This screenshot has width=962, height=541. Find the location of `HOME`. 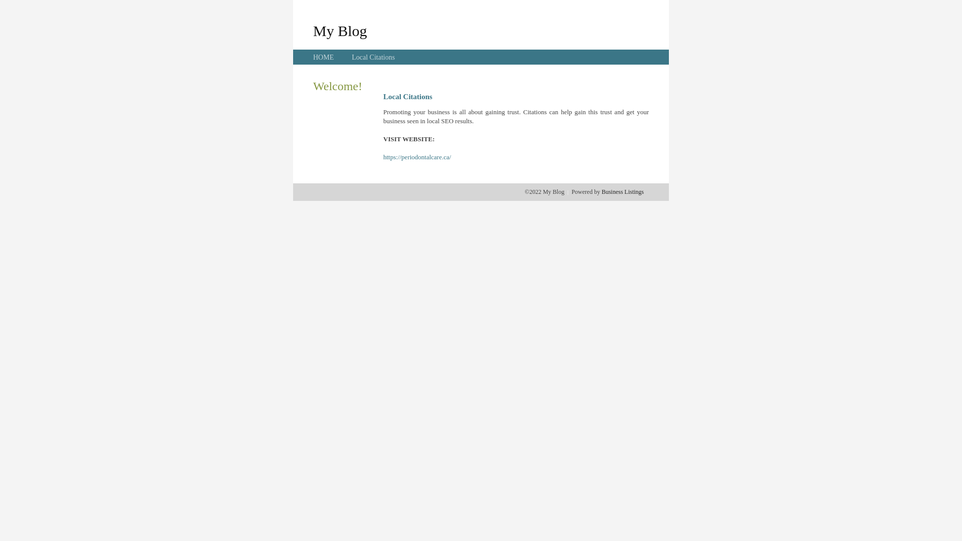

HOME is located at coordinates (324, 57).